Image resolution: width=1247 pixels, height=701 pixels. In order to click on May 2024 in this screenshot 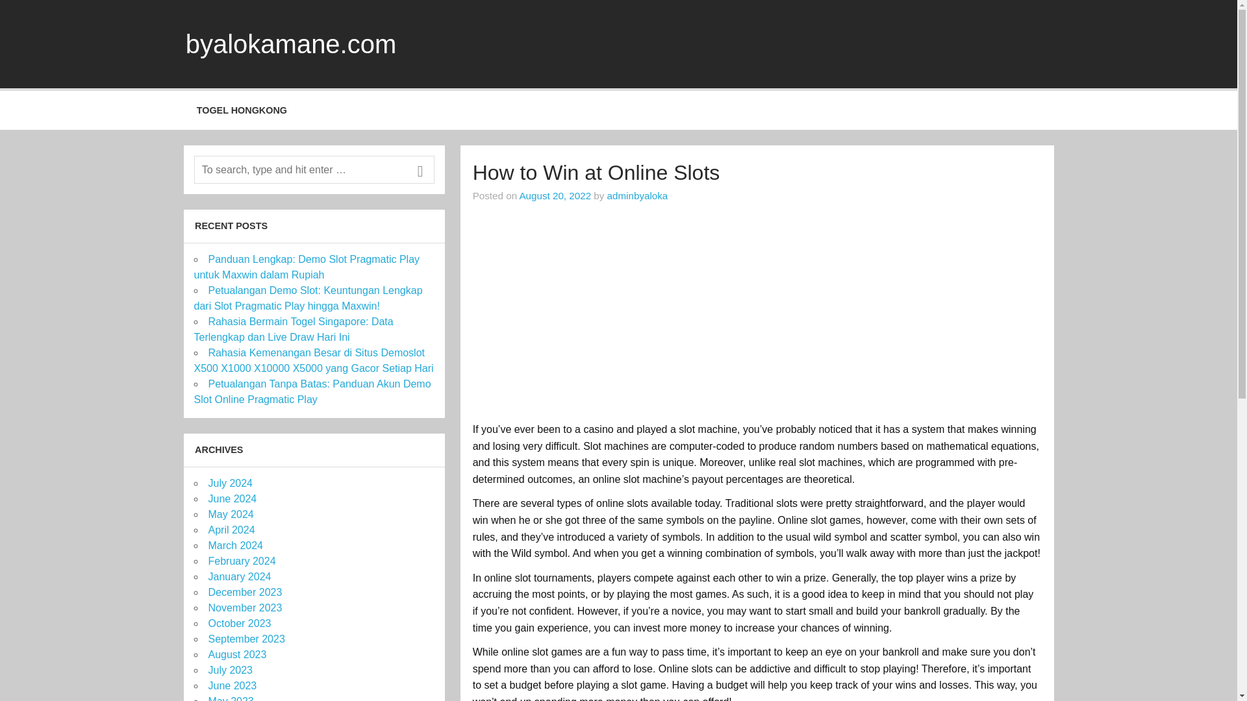, I will do `click(230, 514)`.